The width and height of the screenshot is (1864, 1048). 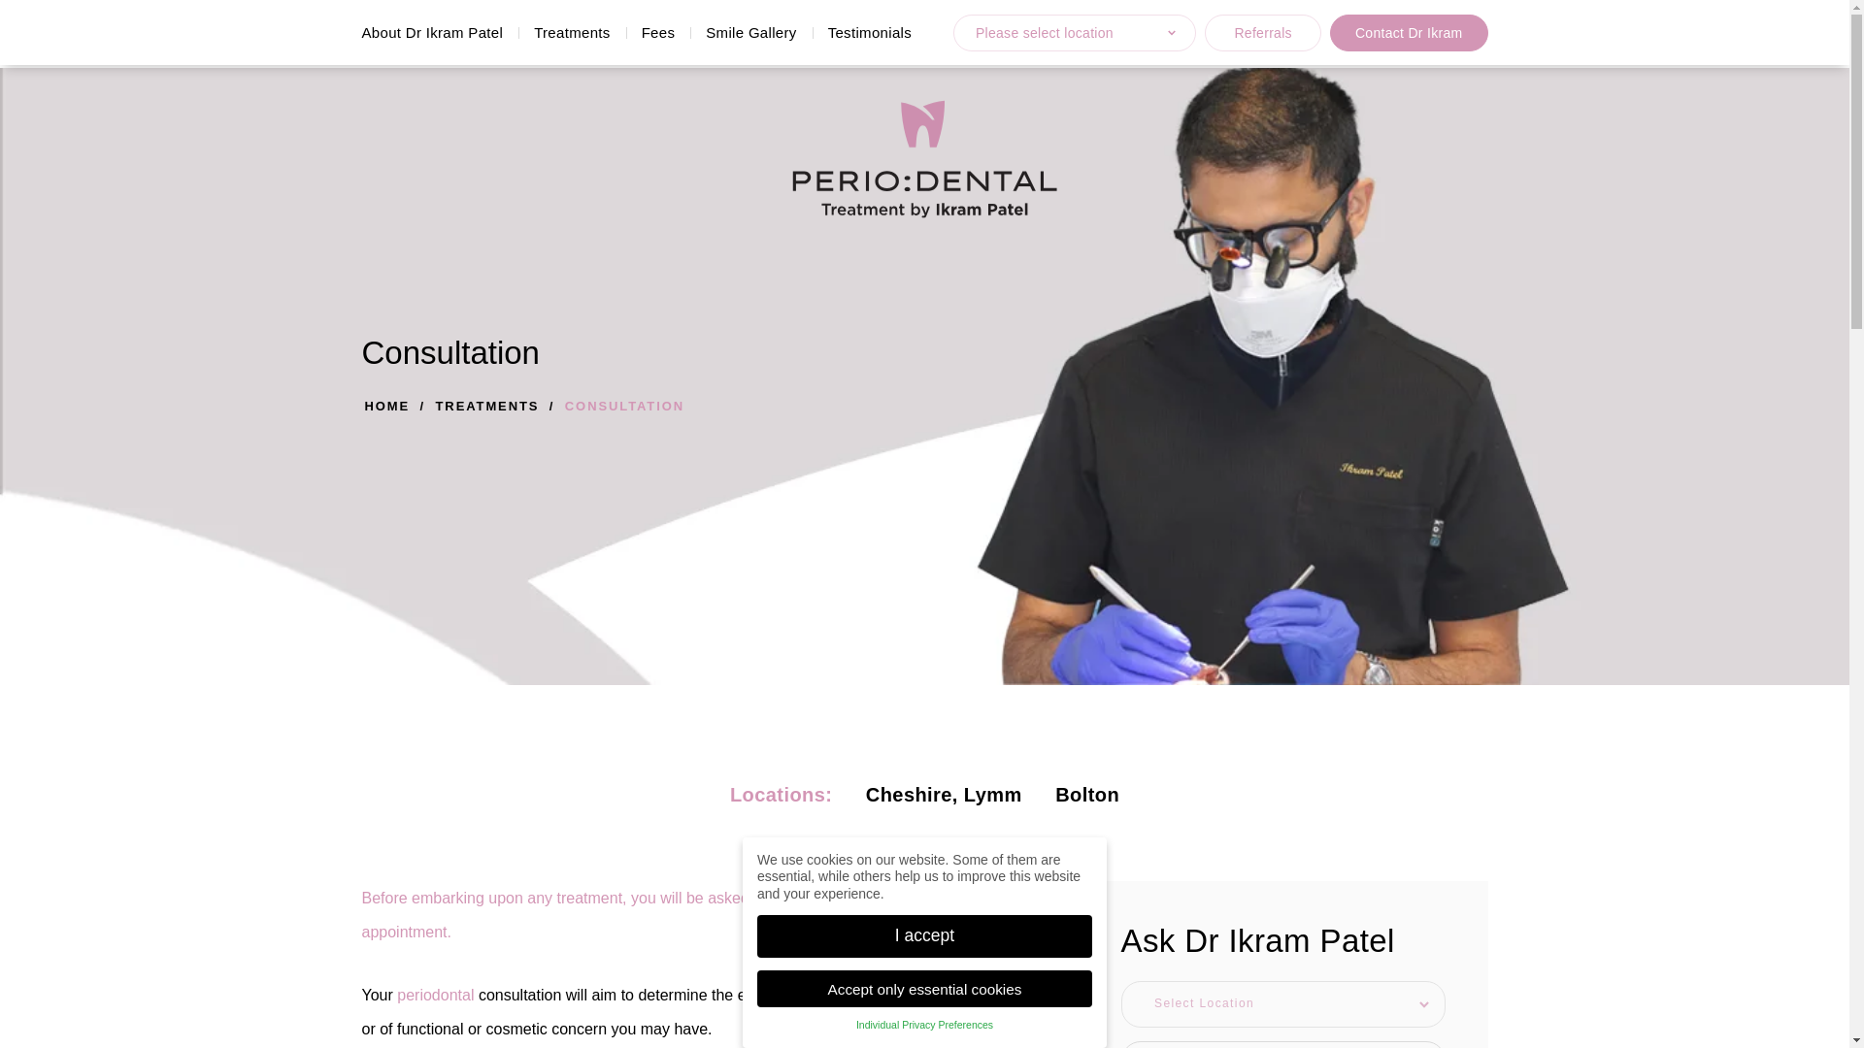 What do you see at coordinates (870, 27) in the screenshot?
I see `Testimonials` at bounding box center [870, 27].